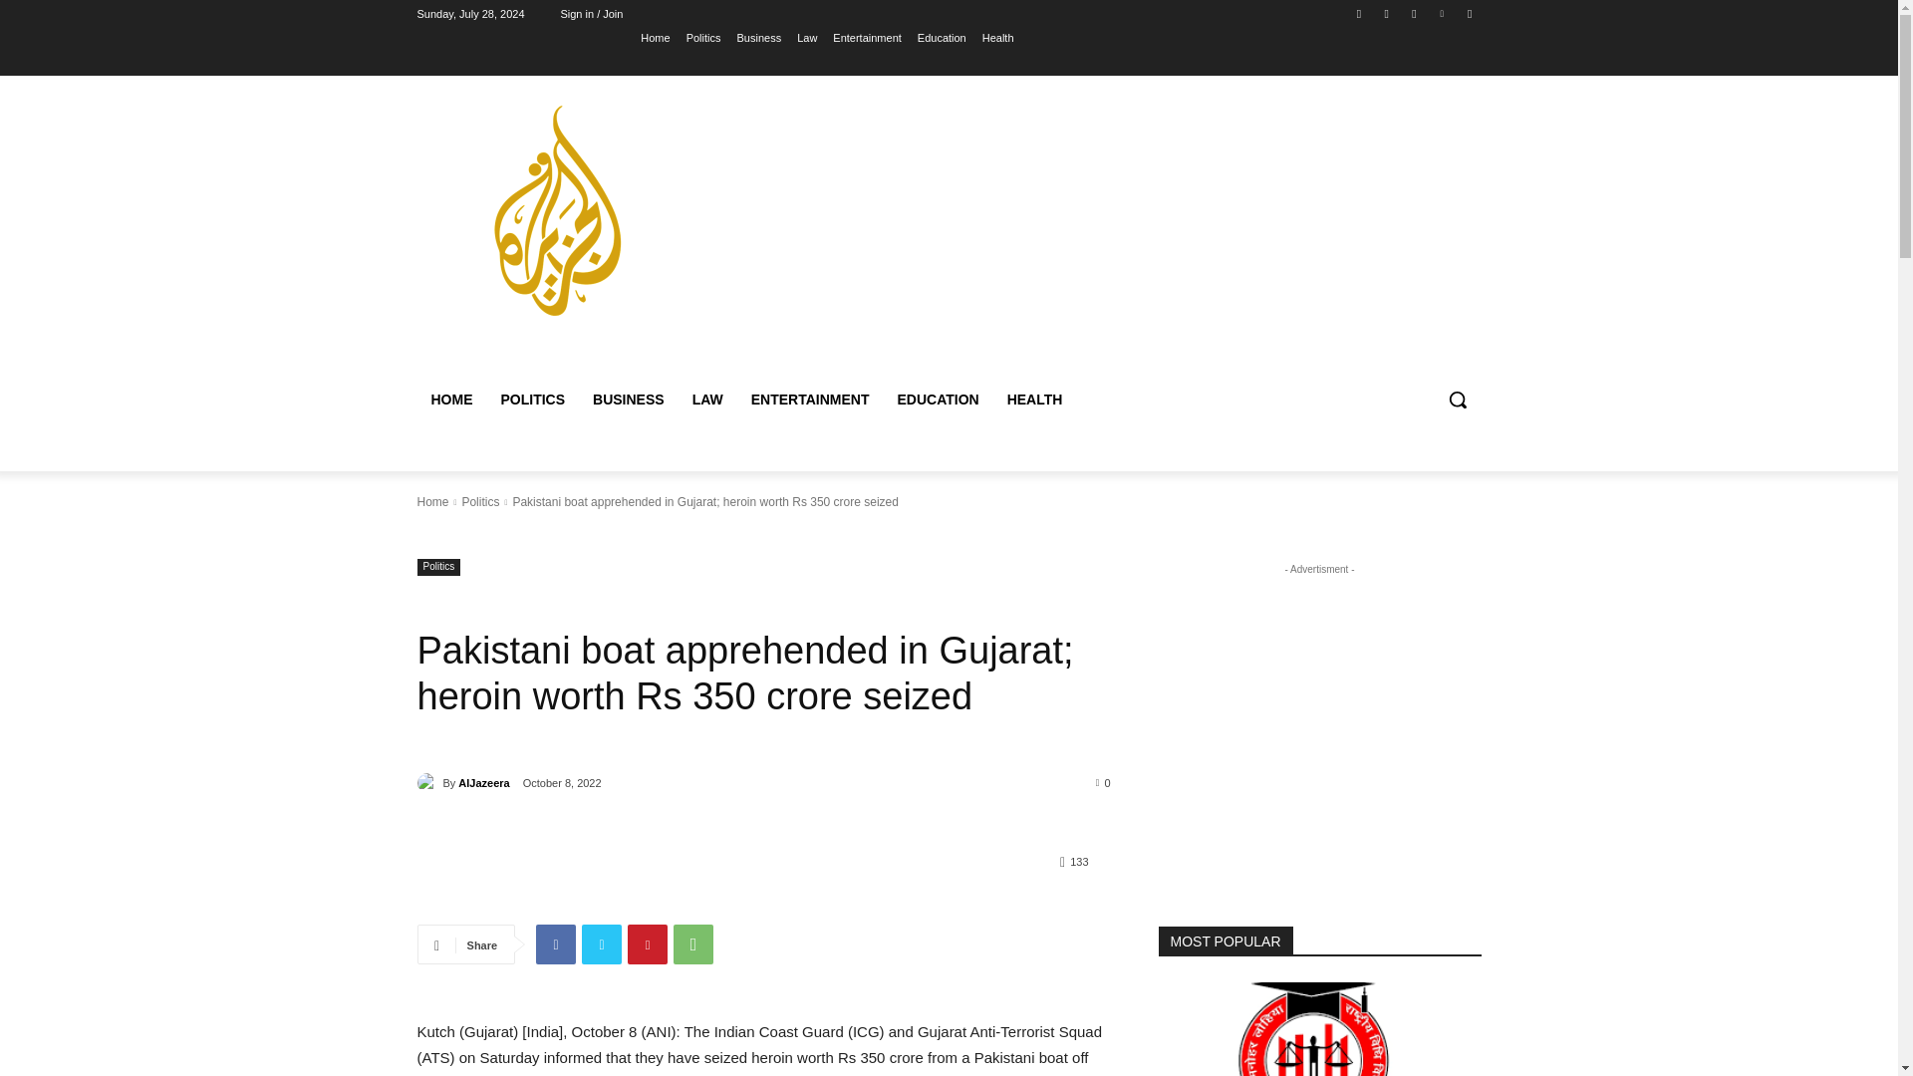  I want to click on Twitter, so click(602, 943).